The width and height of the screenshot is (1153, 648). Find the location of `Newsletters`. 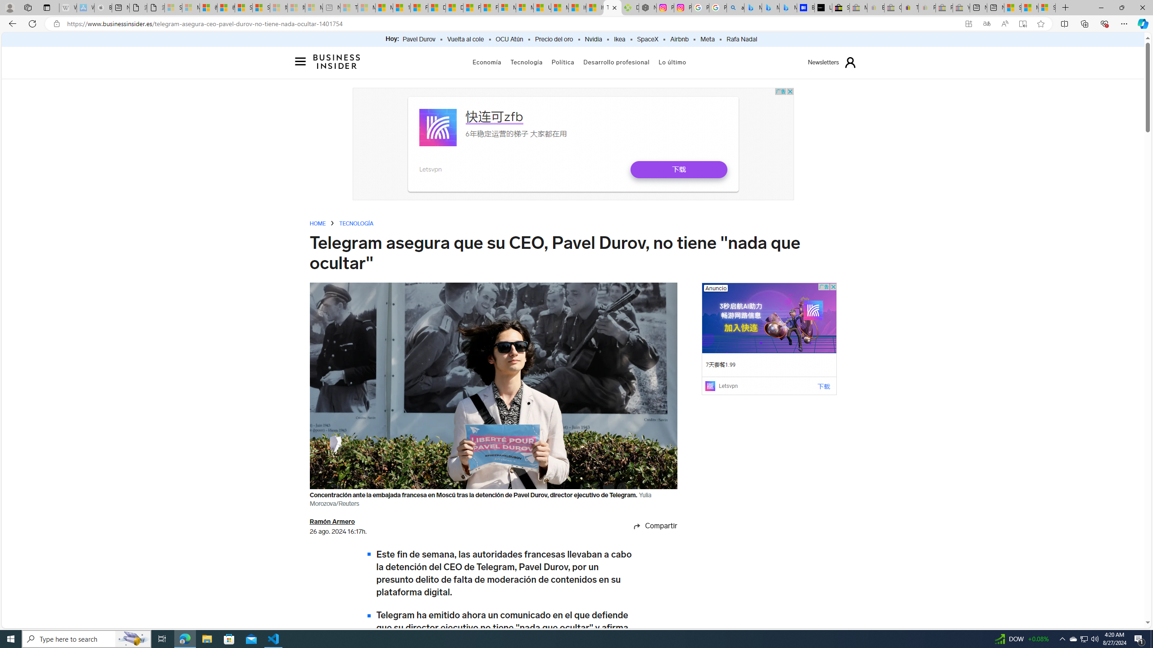

Newsletters is located at coordinates (823, 63).